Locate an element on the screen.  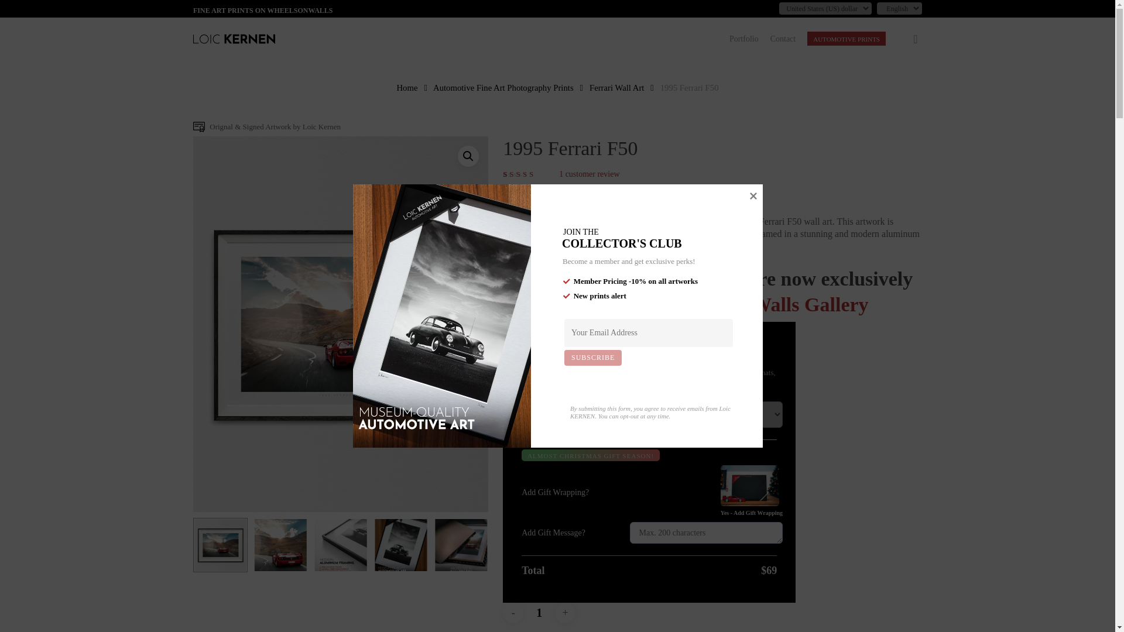
1 customer review is located at coordinates (589, 174).